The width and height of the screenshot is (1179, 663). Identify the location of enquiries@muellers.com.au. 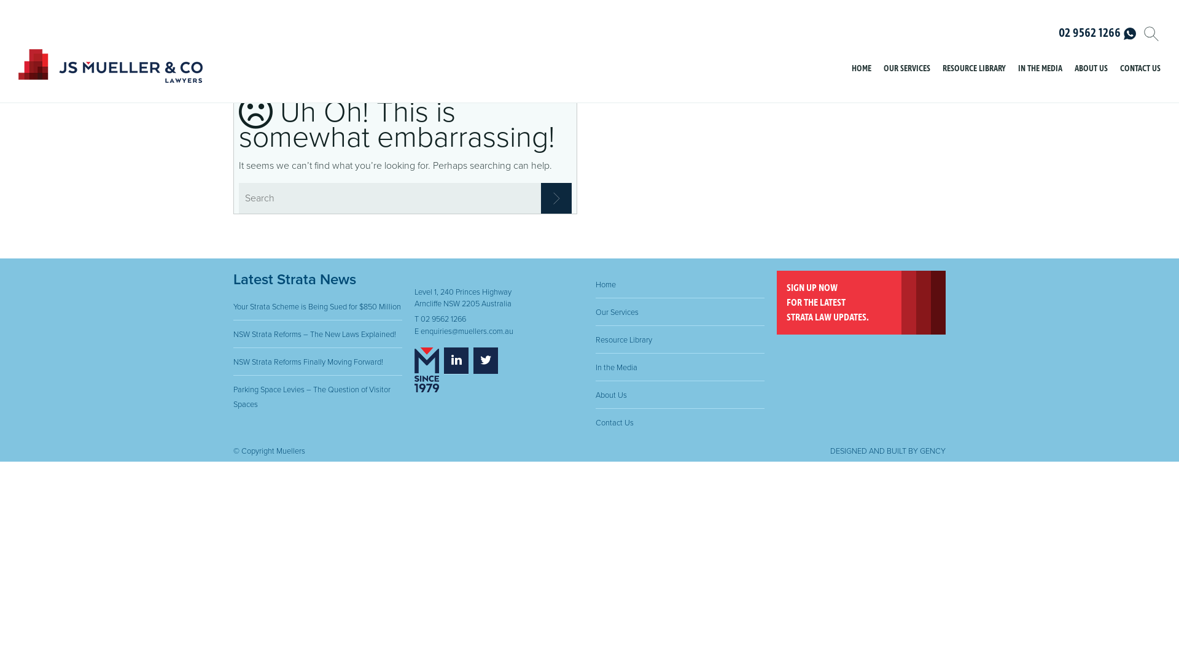
(467, 331).